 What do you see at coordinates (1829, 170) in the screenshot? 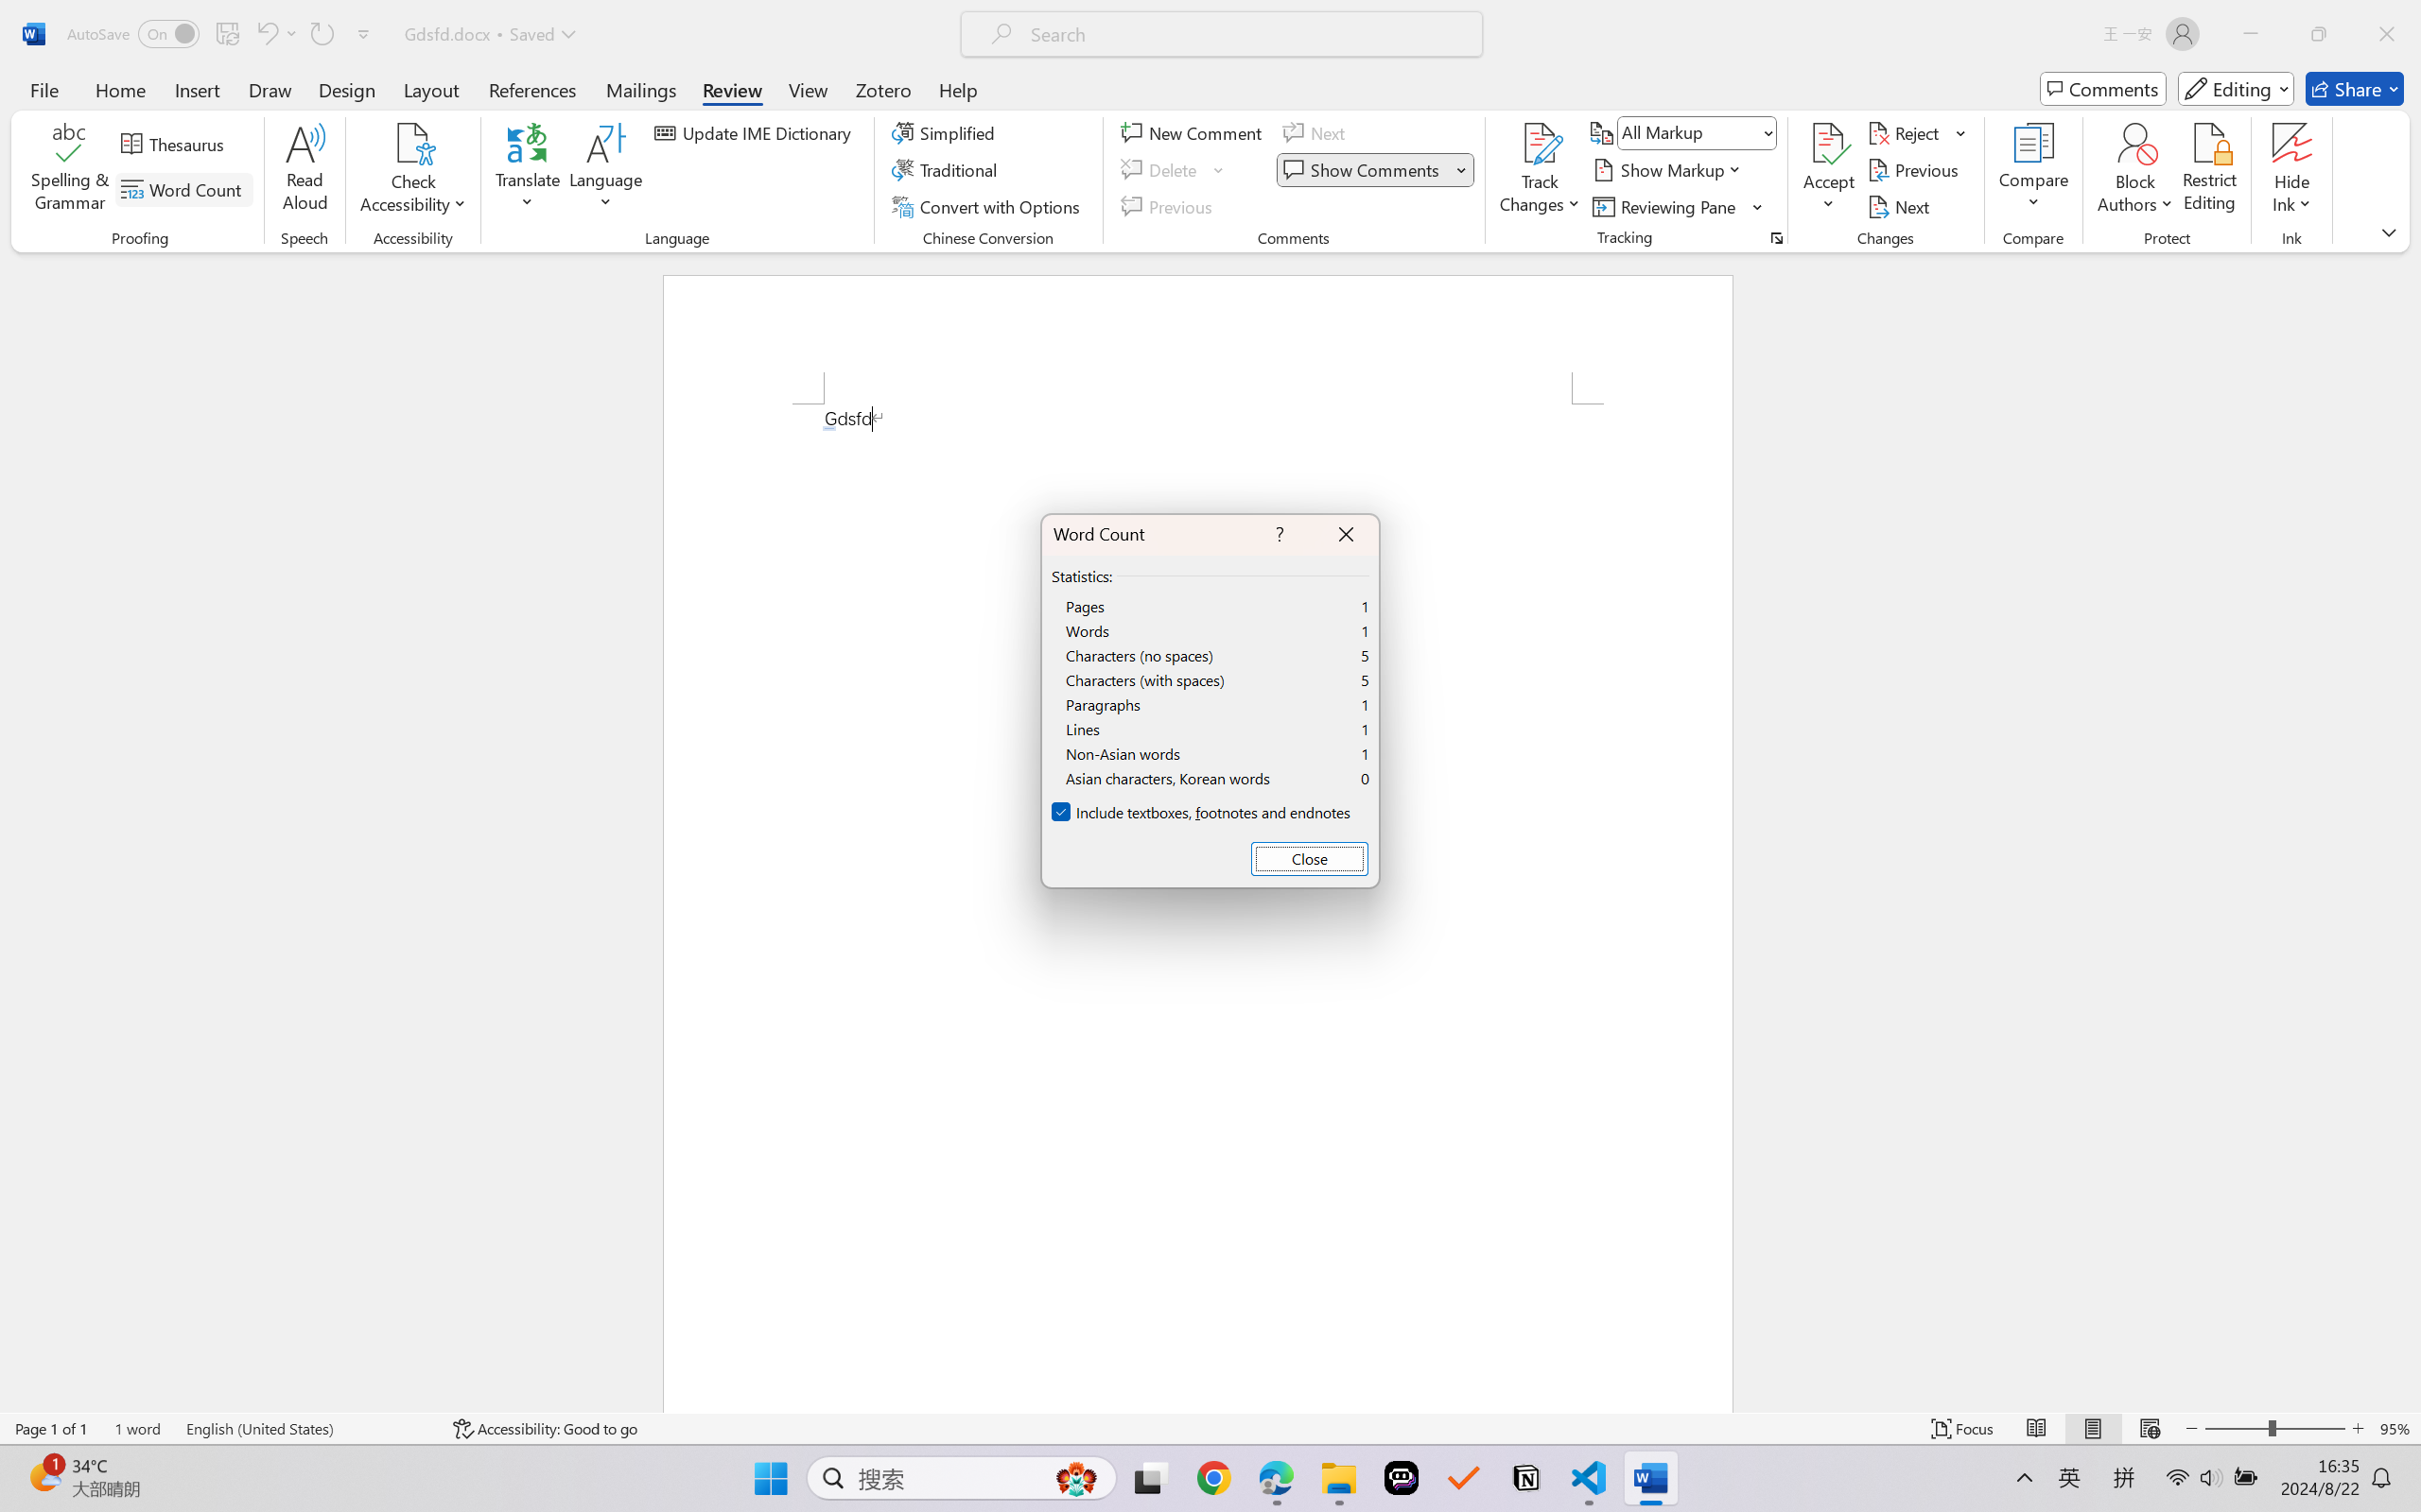
I see `Accept` at bounding box center [1829, 170].